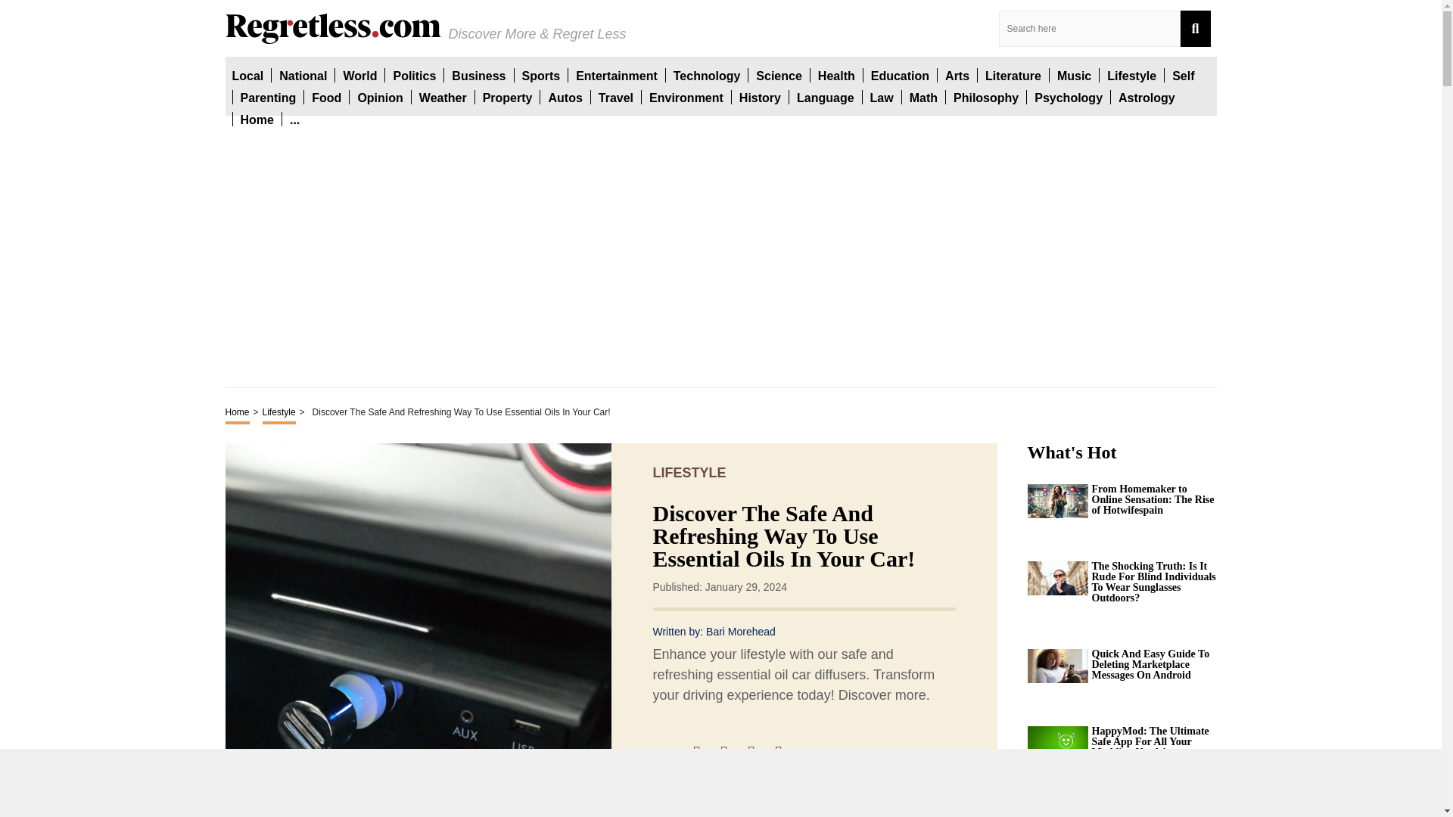 Image resolution: width=1453 pixels, height=817 pixels. Describe the element at coordinates (758, 753) in the screenshot. I see `Share on Pinterest` at that location.